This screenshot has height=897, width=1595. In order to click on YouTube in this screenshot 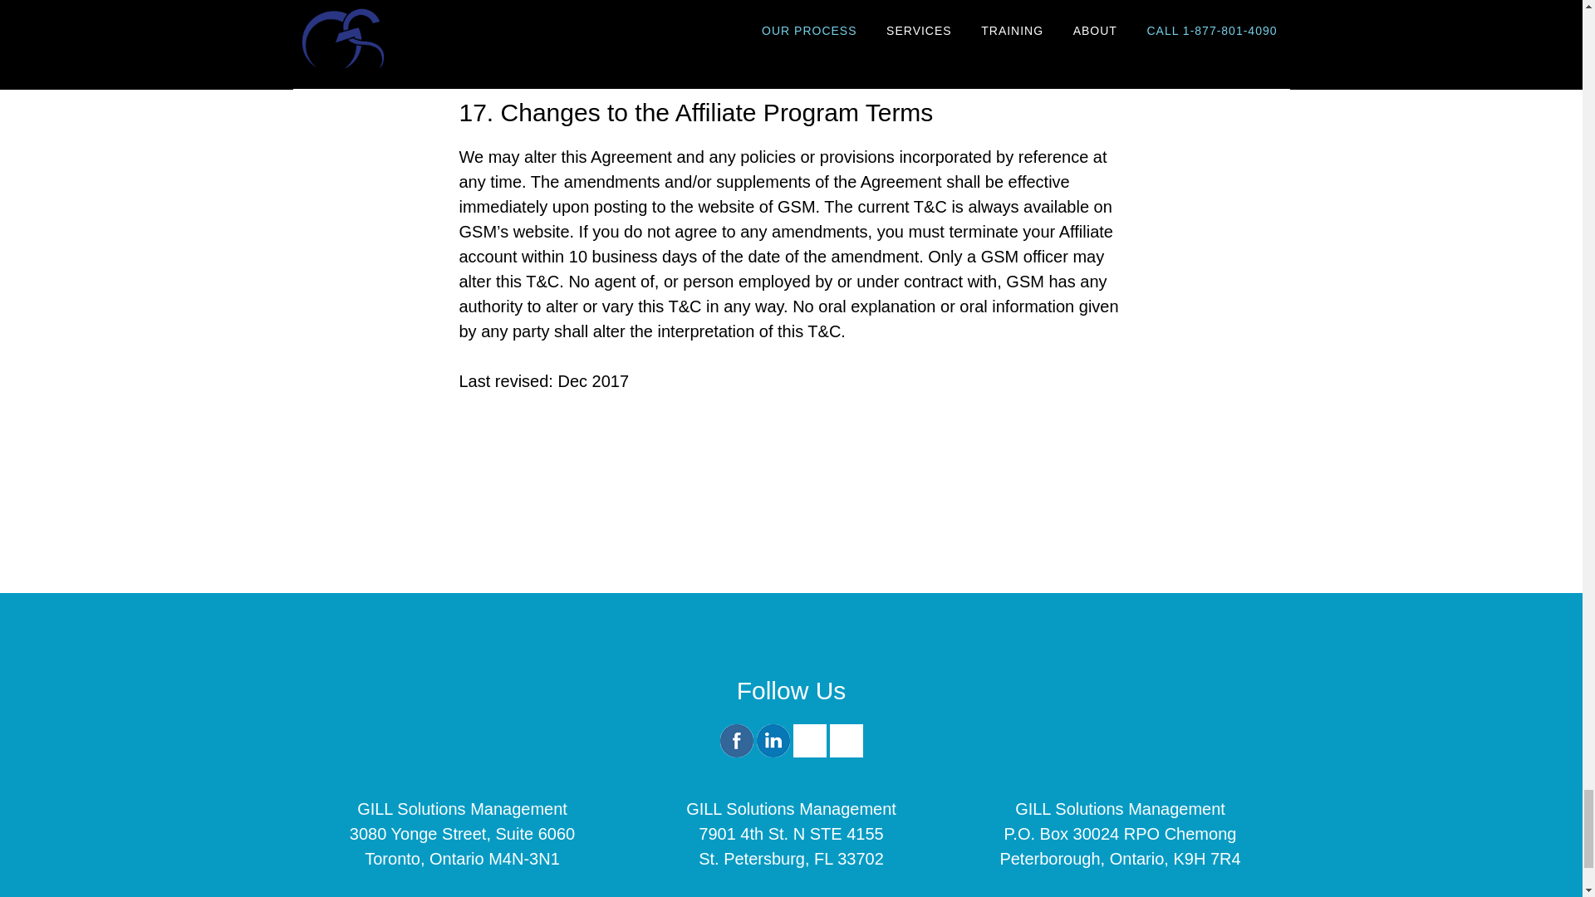, I will do `click(846, 740)`.